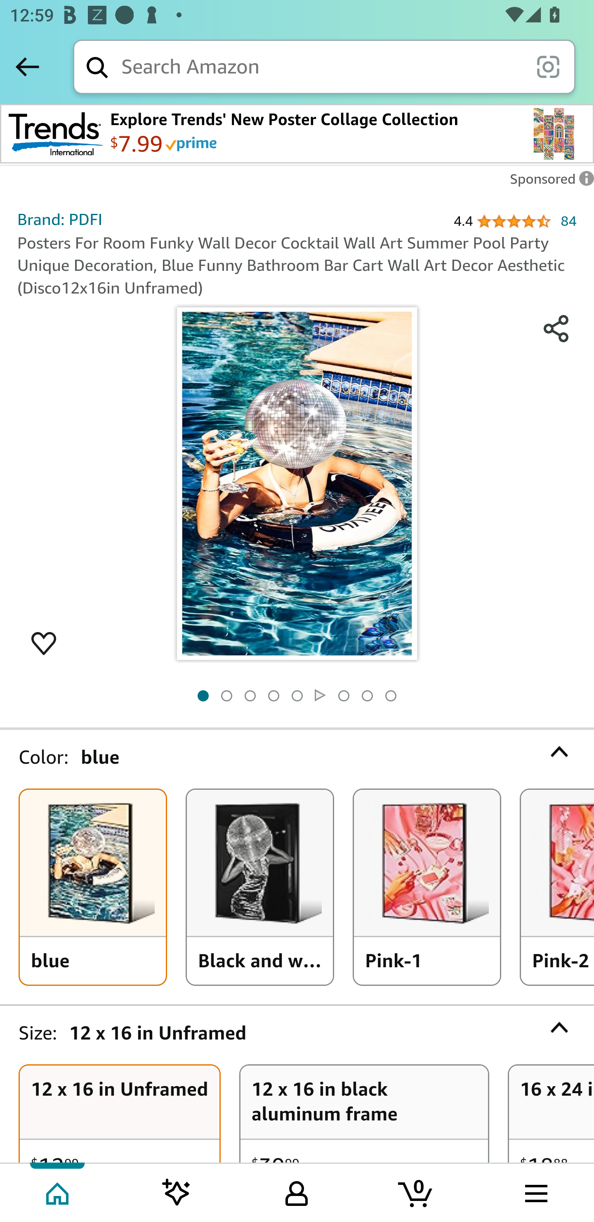  Describe the element at coordinates (535, 1192) in the screenshot. I see `Browse menu Tab 5 of 5` at that location.